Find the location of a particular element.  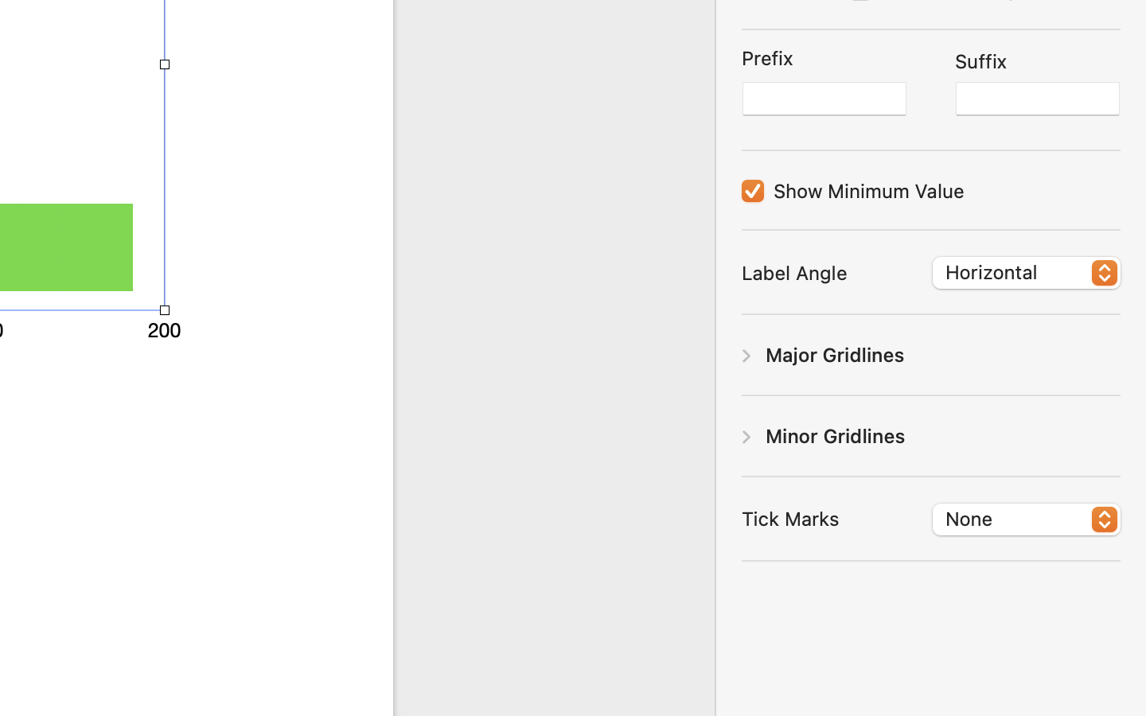

Suffix is located at coordinates (981, 61).